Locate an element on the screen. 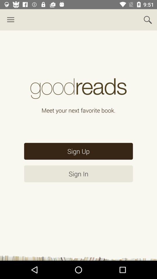 This screenshot has height=279, width=157. turn on the item above the sign in is located at coordinates (78, 151).